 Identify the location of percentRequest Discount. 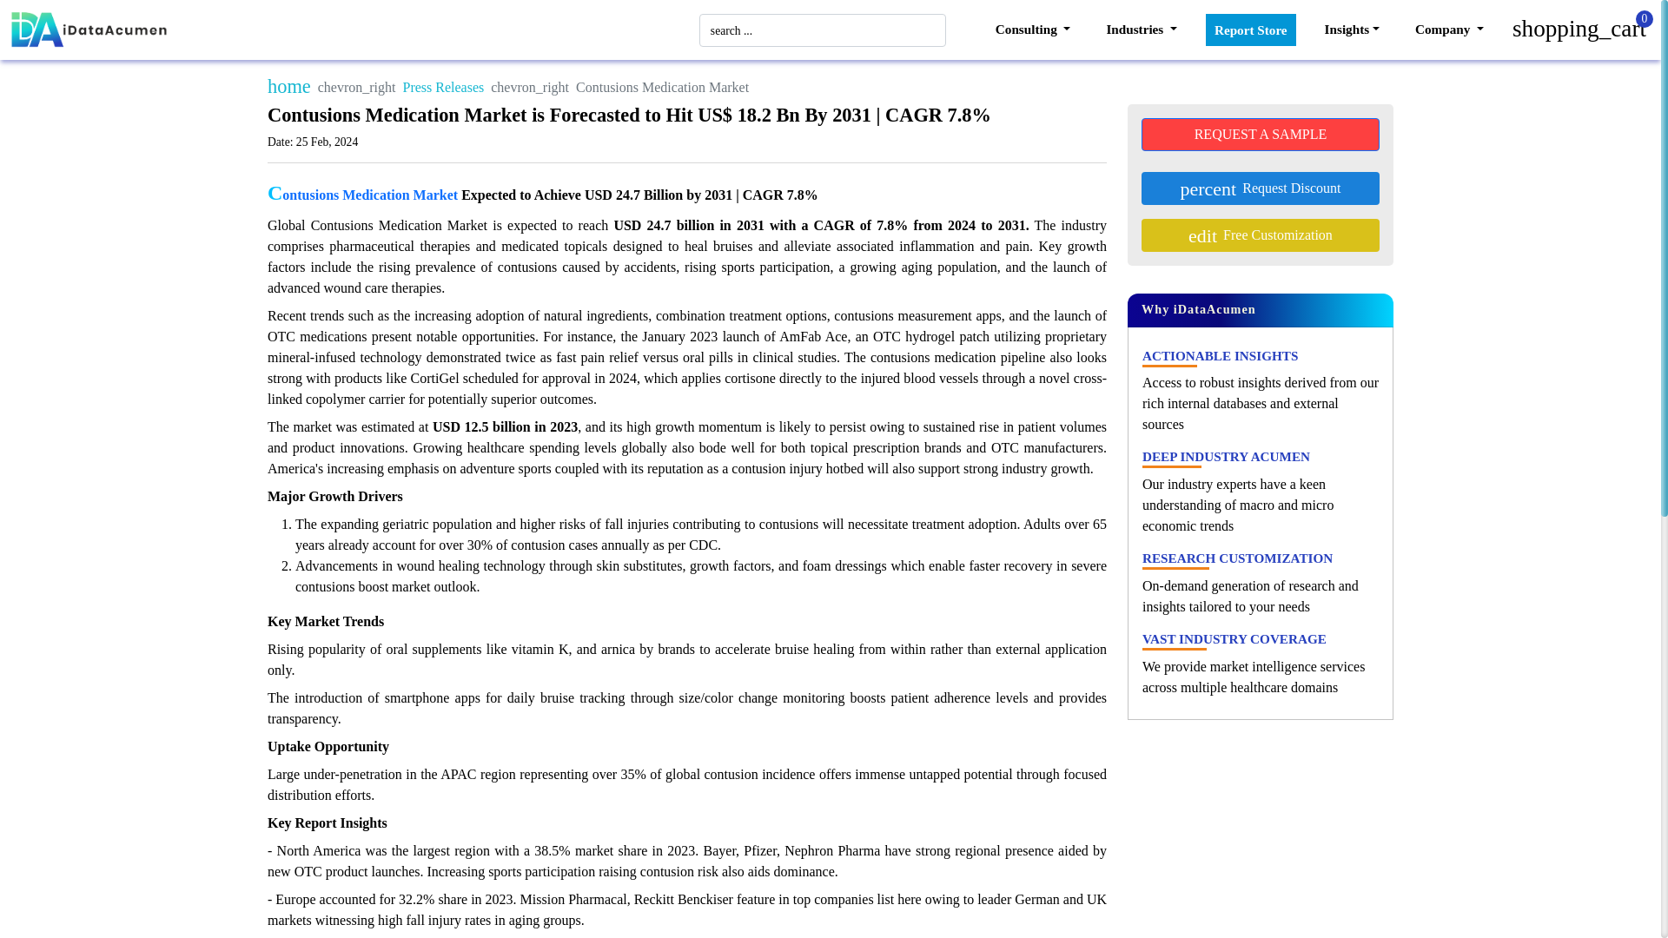
(1260, 188).